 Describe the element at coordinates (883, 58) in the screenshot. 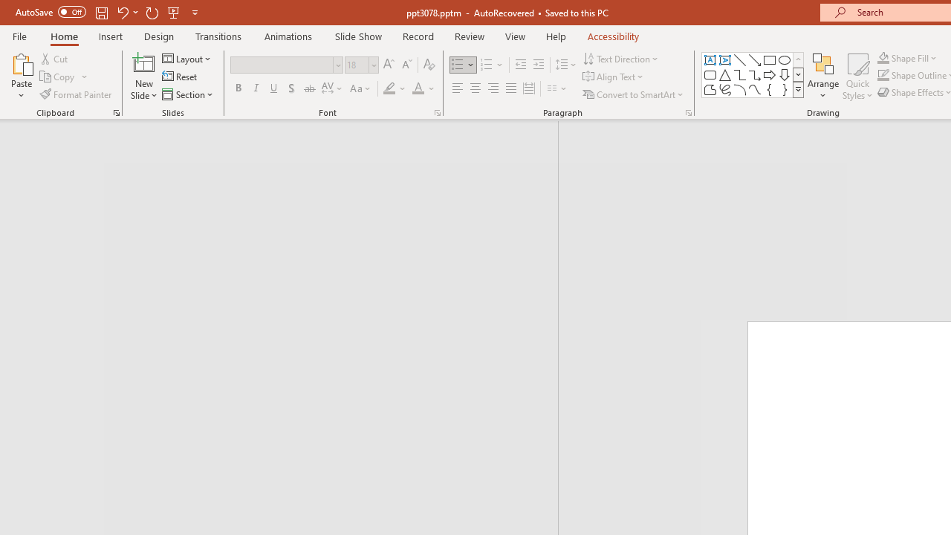

I see `Shape Fill Dark Green, Accent 2` at that location.